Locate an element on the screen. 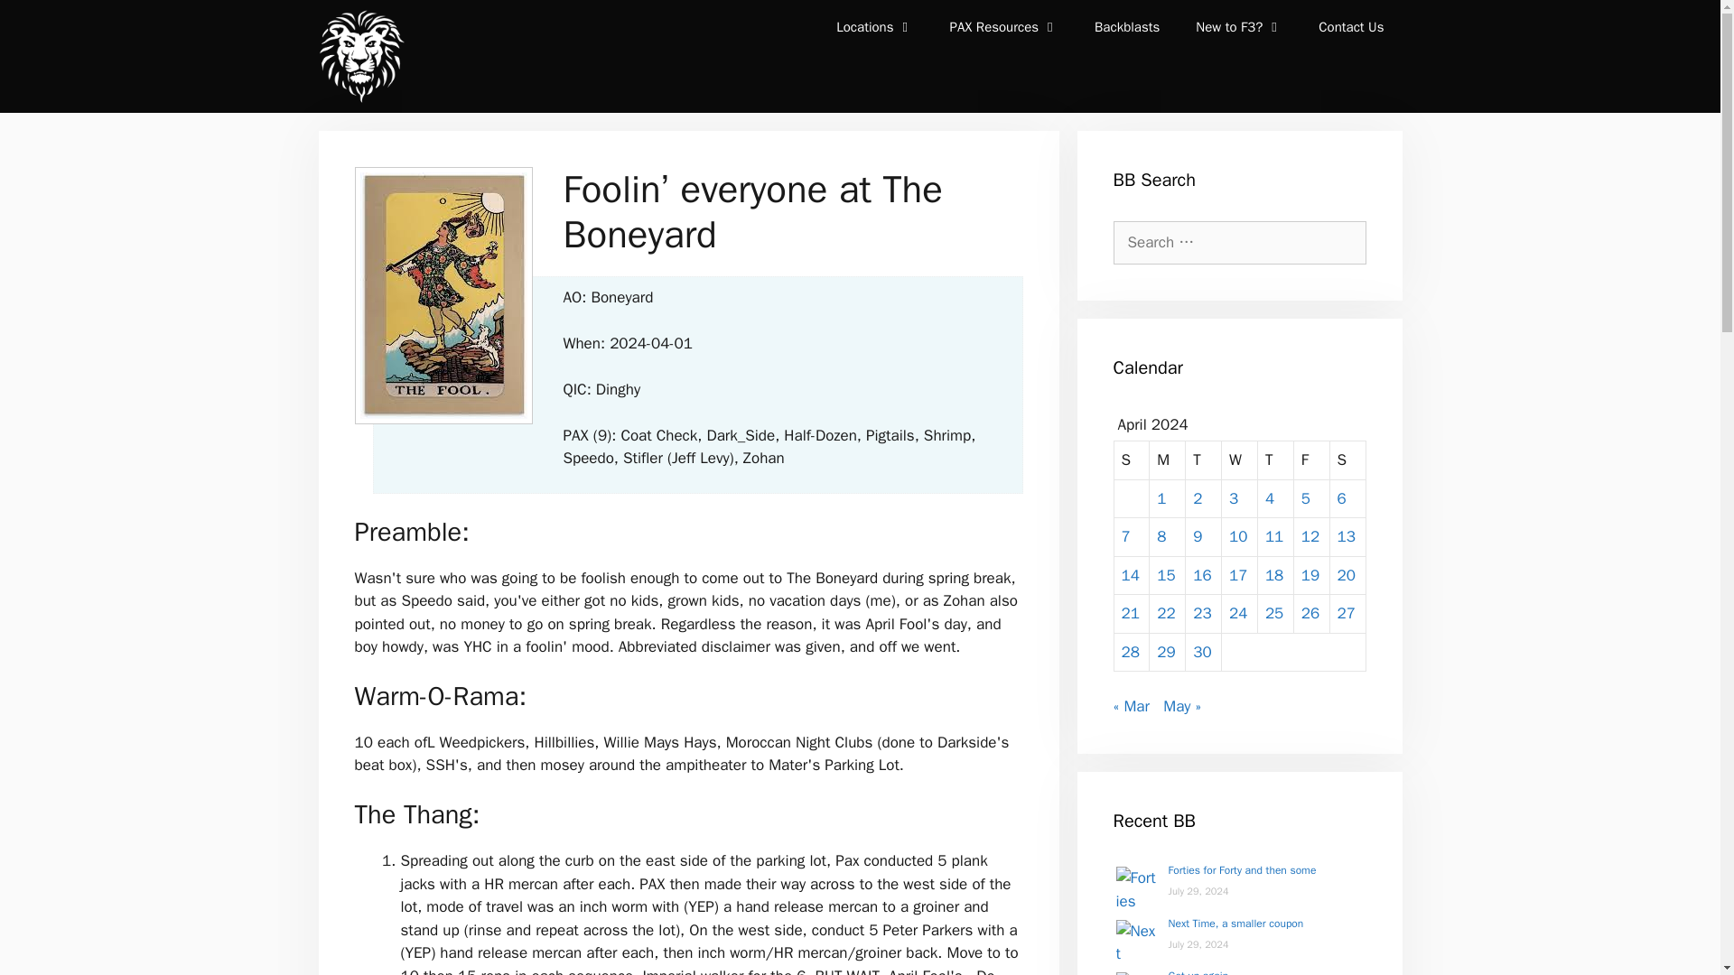 The width and height of the screenshot is (1734, 975). Search is located at coordinates (40, 19).